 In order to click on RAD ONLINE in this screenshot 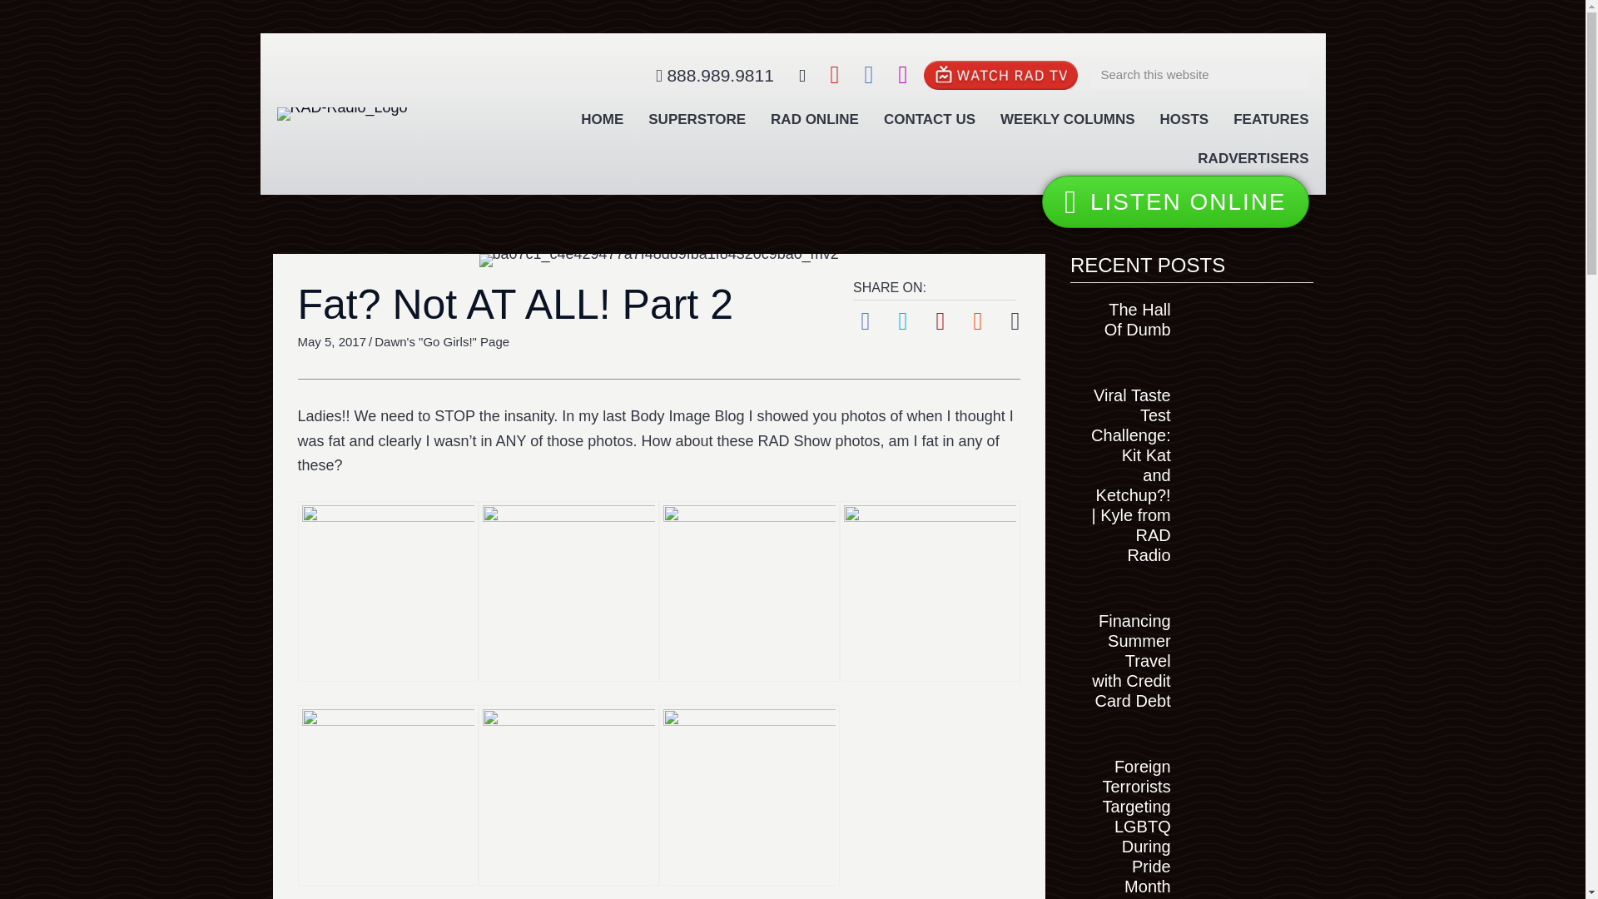, I will do `click(814, 120)`.